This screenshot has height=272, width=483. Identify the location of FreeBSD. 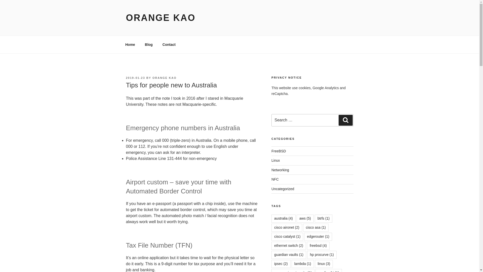
(279, 151).